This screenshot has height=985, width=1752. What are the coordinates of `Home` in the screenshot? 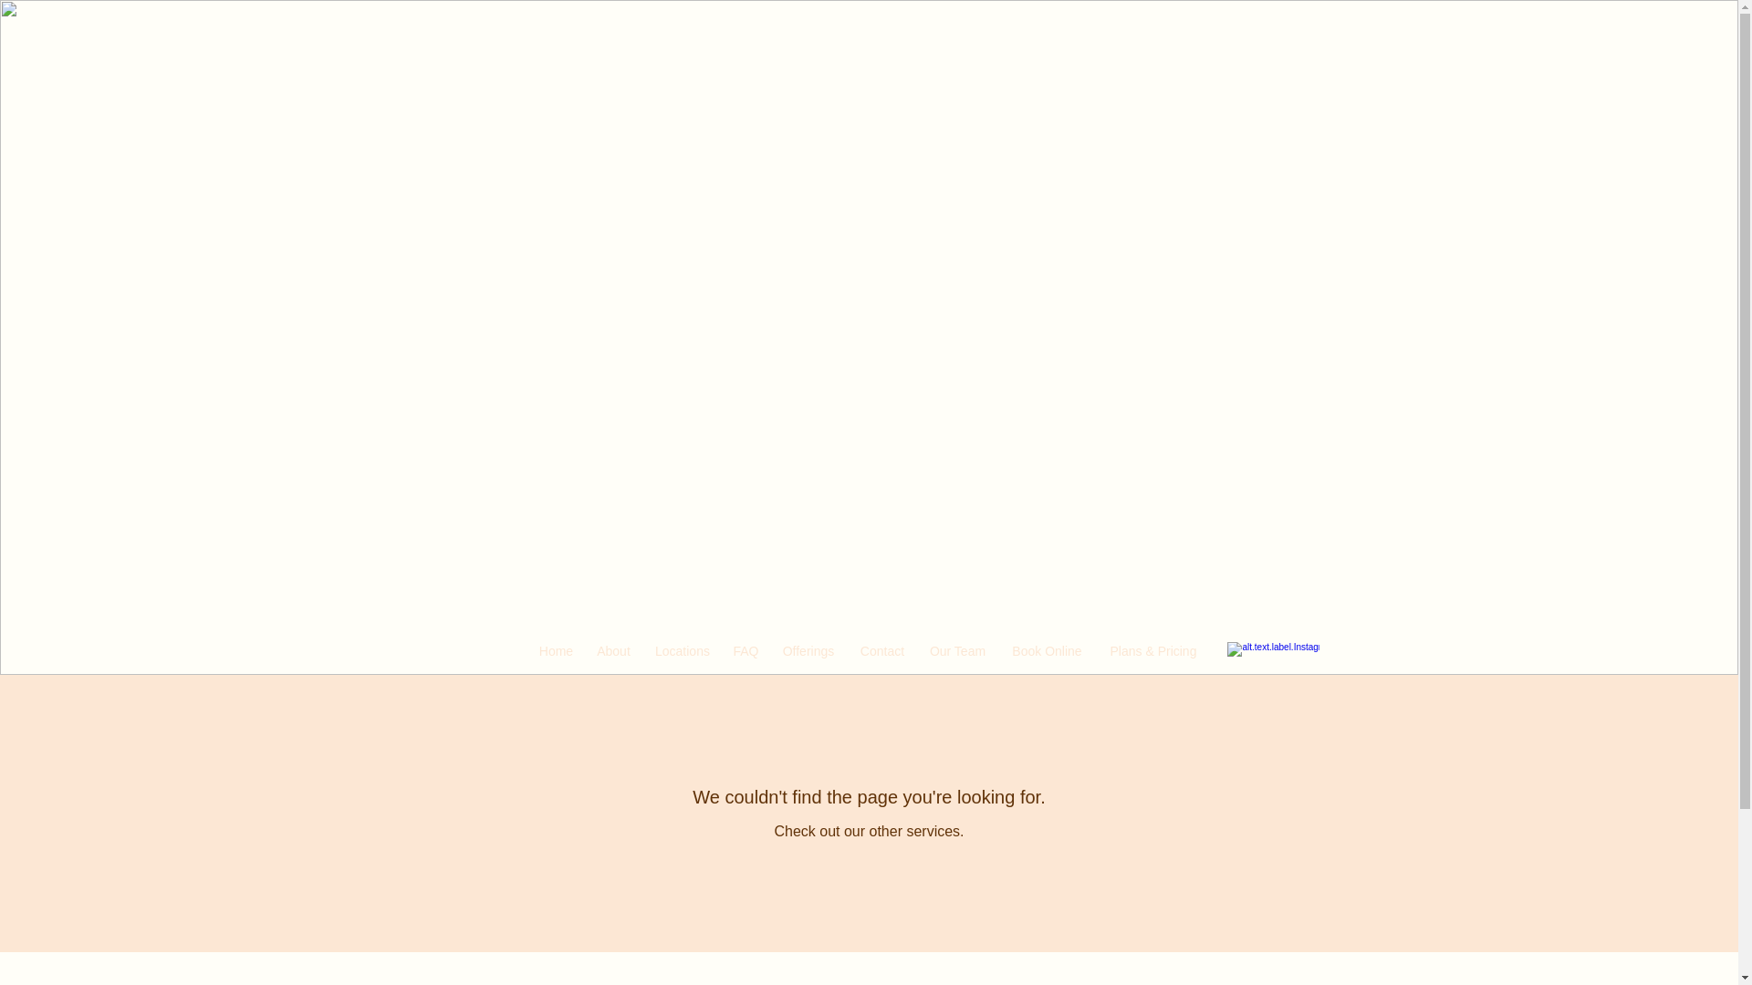 It's located at (556, 651).